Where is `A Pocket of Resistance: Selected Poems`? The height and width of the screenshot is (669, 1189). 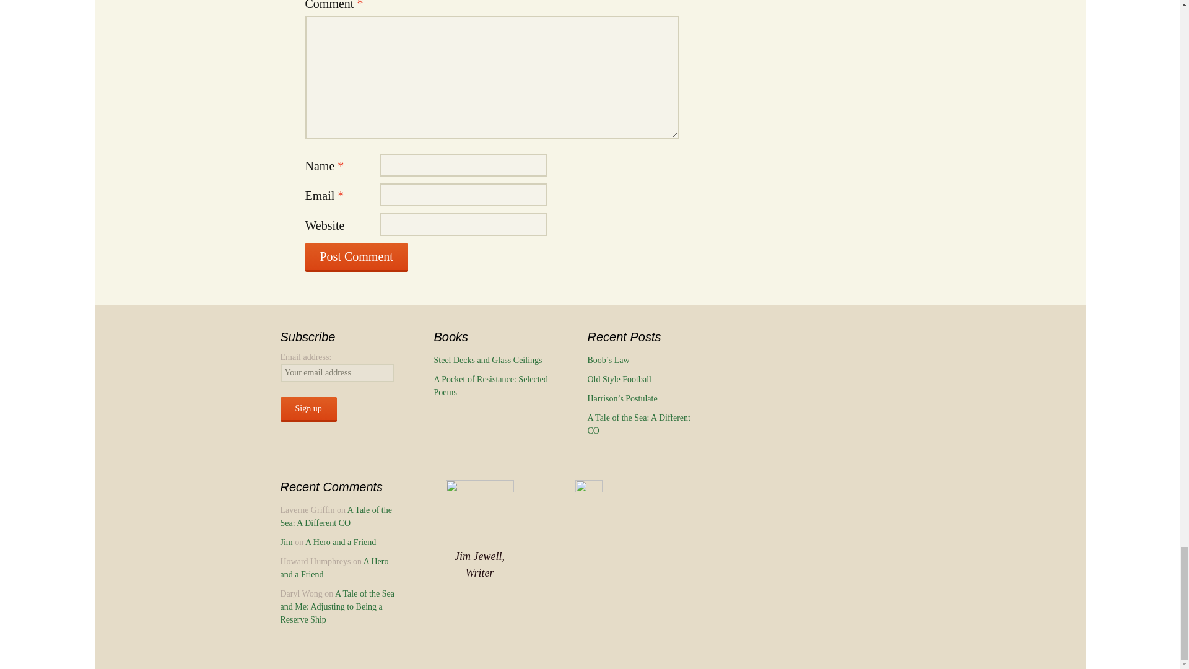
A Pocket of Resistance: Selected Poems is located at coordinates (490, 385).